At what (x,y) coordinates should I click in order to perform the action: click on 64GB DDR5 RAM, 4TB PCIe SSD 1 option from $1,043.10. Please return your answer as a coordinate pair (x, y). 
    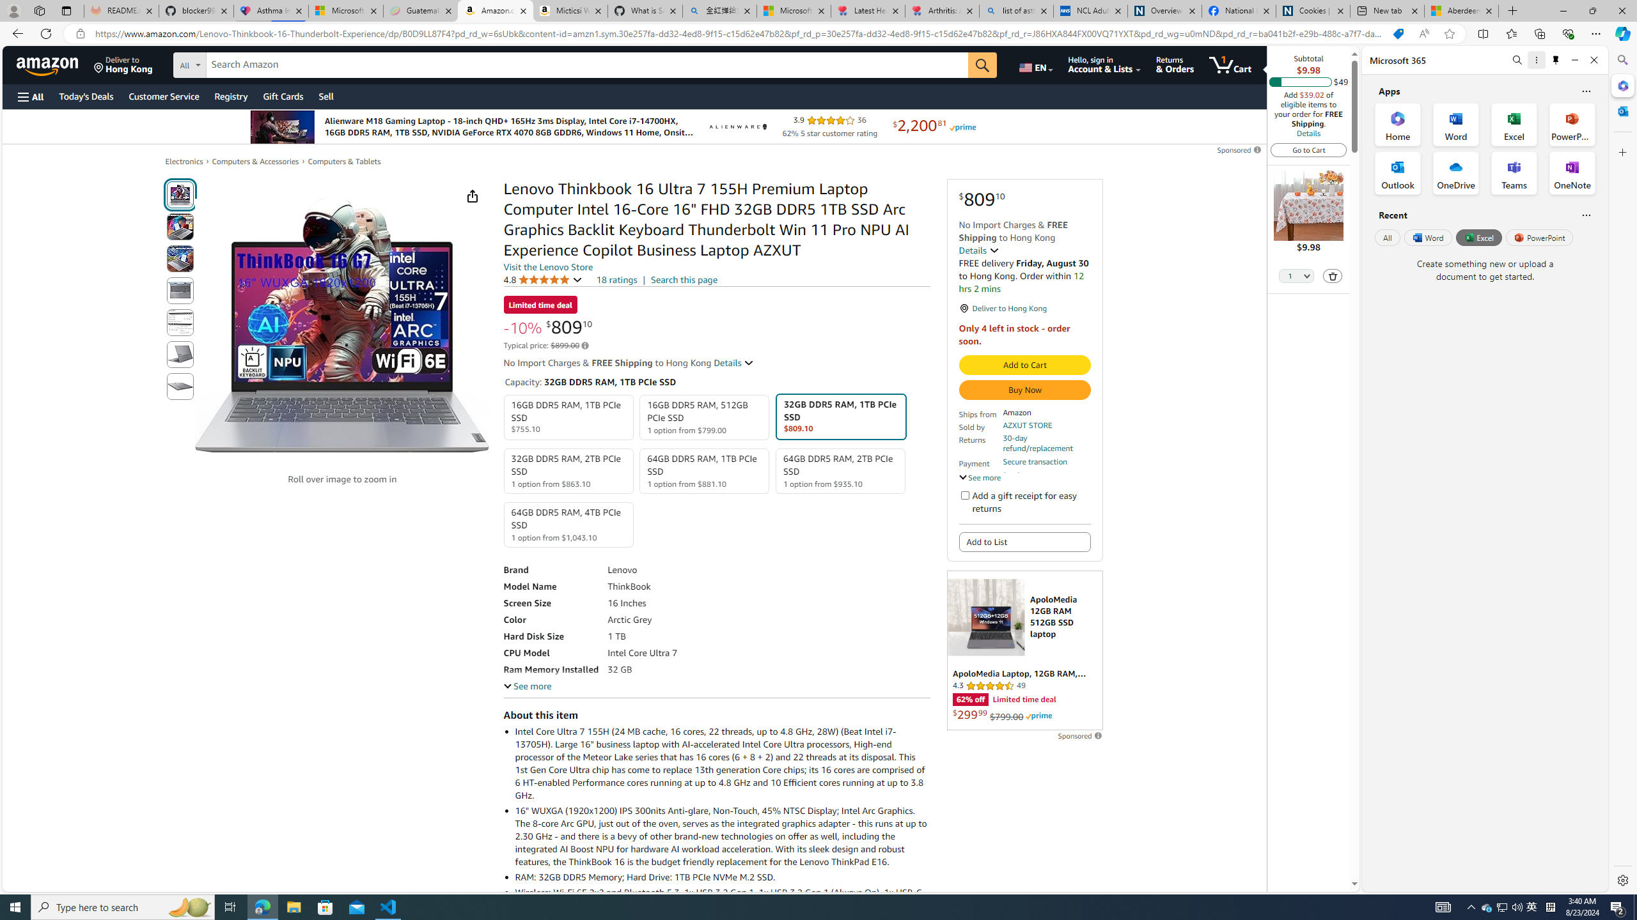
    Looking at the image, I should click on (568, 525).